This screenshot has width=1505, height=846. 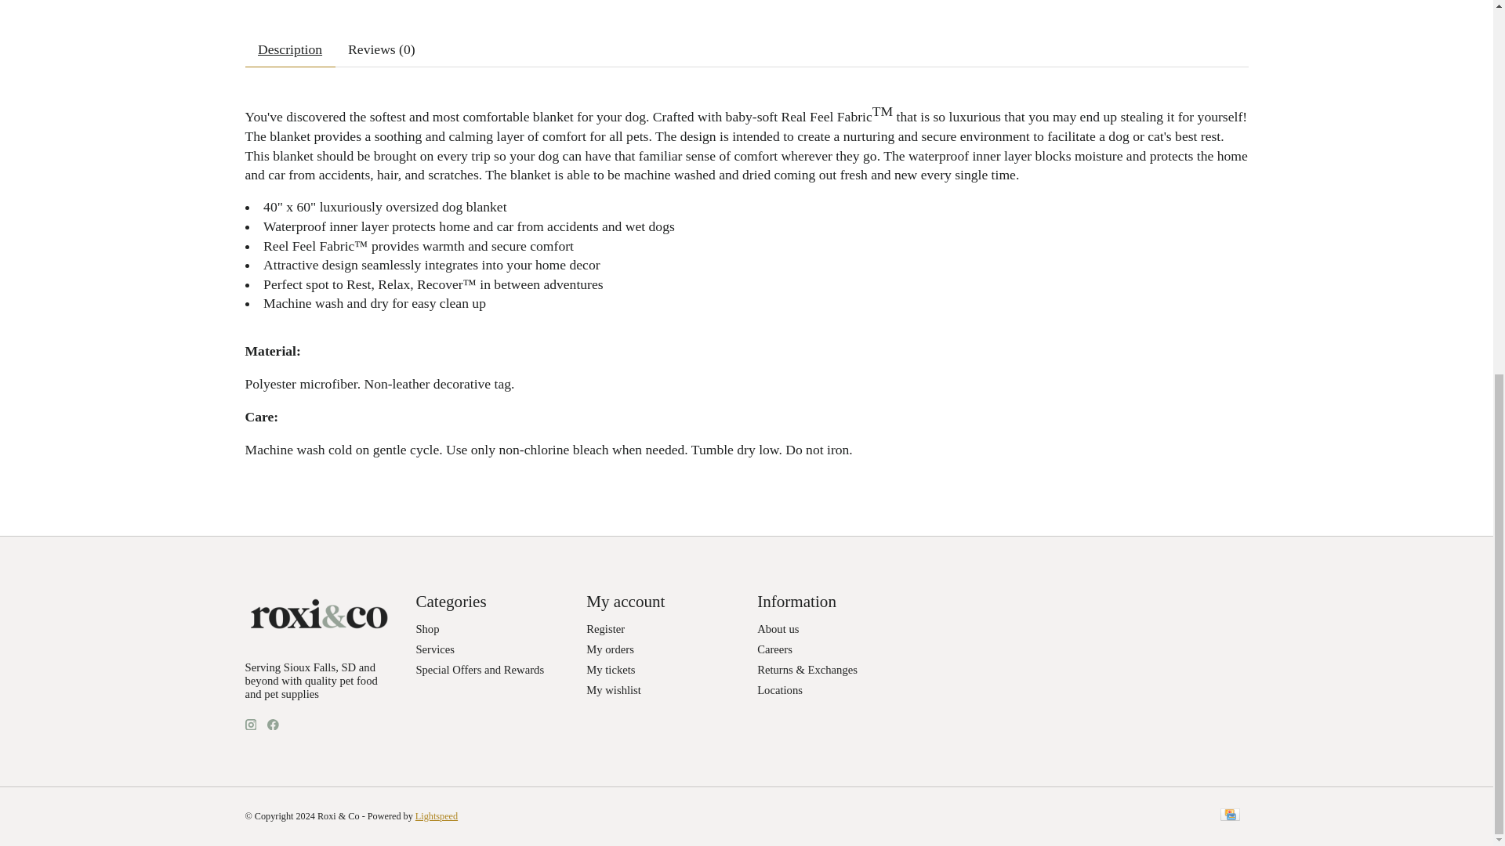 I want to click on Locations, so click(x=779, y=689).